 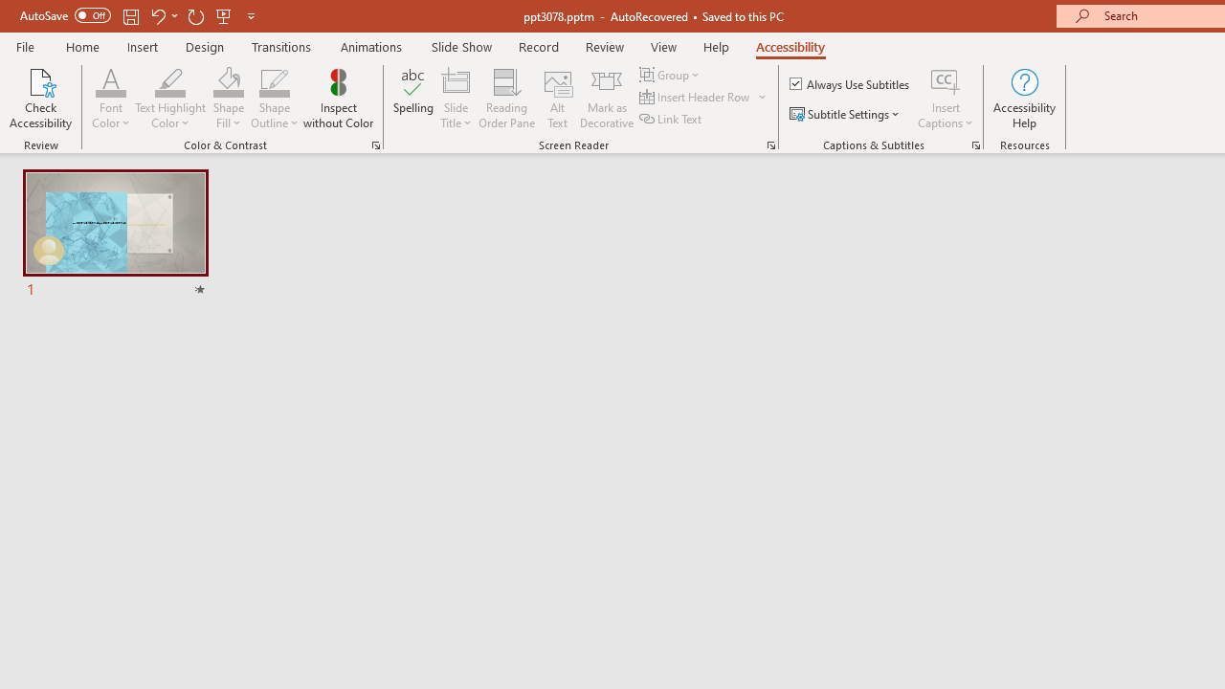 I want to click on Slide Title, so click(x=456, y=80).